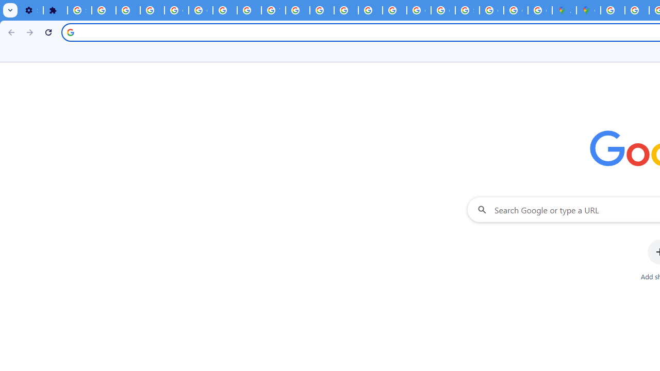 Image resolution: width=660 pixels, height=371 pixels. What do you see at coordinates (637, 10) in the screenshot?
I see `Privacy Help Center - Policies Help` at bounding box center [637, 10].